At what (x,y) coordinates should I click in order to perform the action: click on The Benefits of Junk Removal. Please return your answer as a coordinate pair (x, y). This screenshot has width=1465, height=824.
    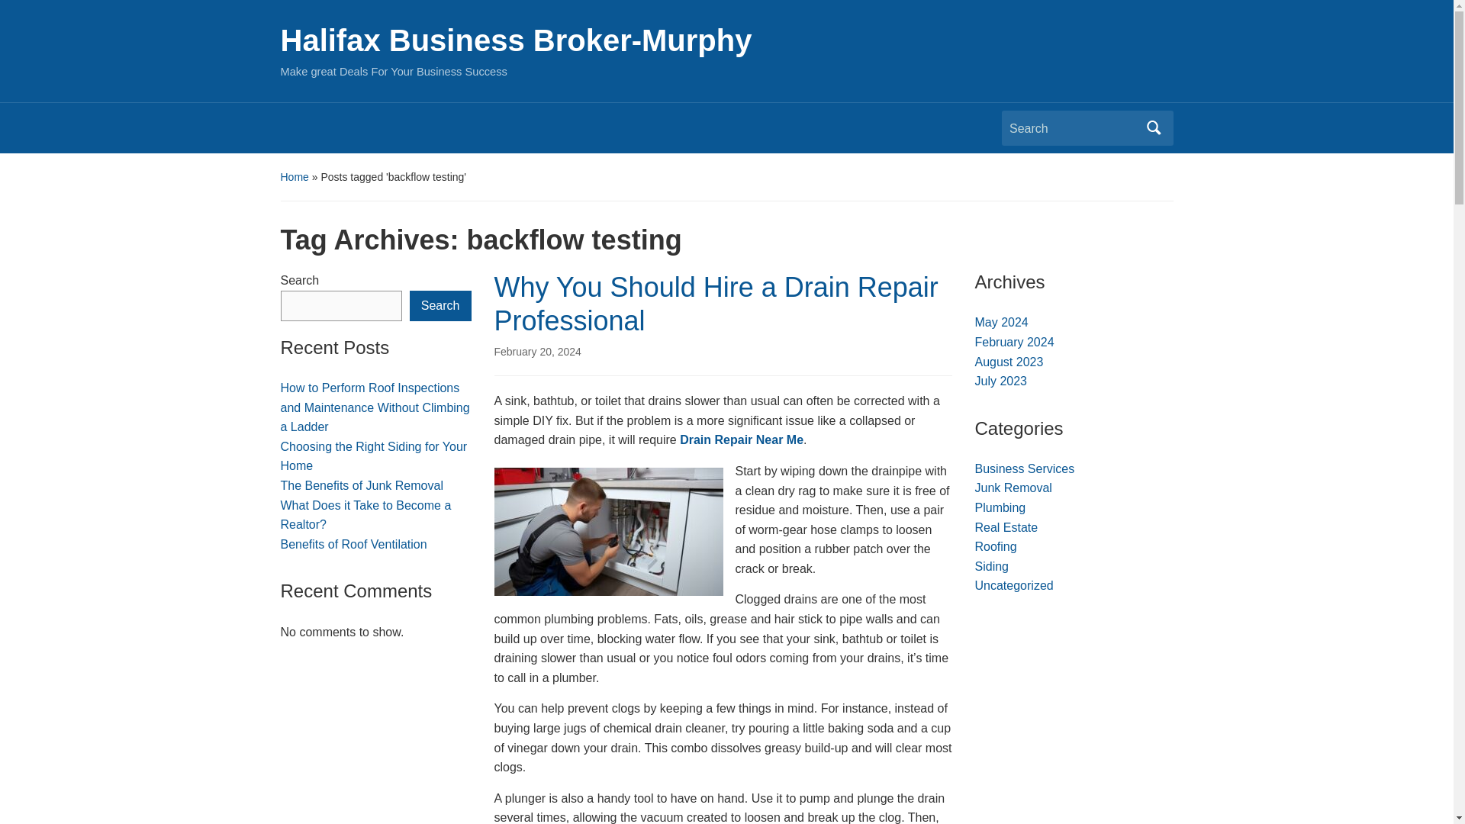
    Looking at the image, I should click on (362, 485).